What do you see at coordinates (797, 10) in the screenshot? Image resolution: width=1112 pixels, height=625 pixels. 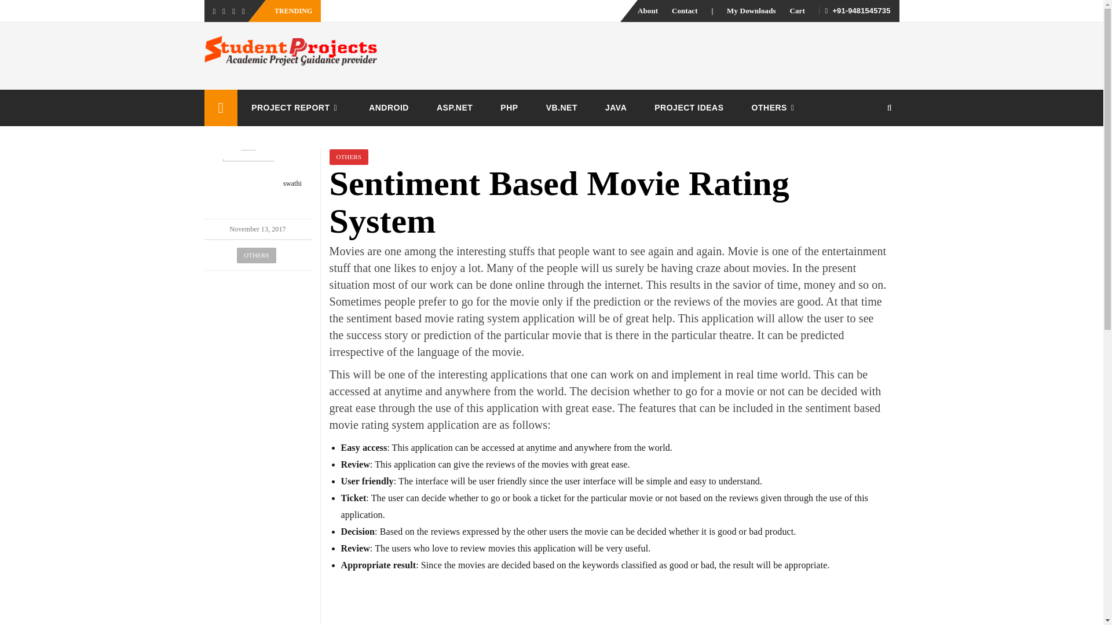 I see `Cart` at bounding box center [797, 10].